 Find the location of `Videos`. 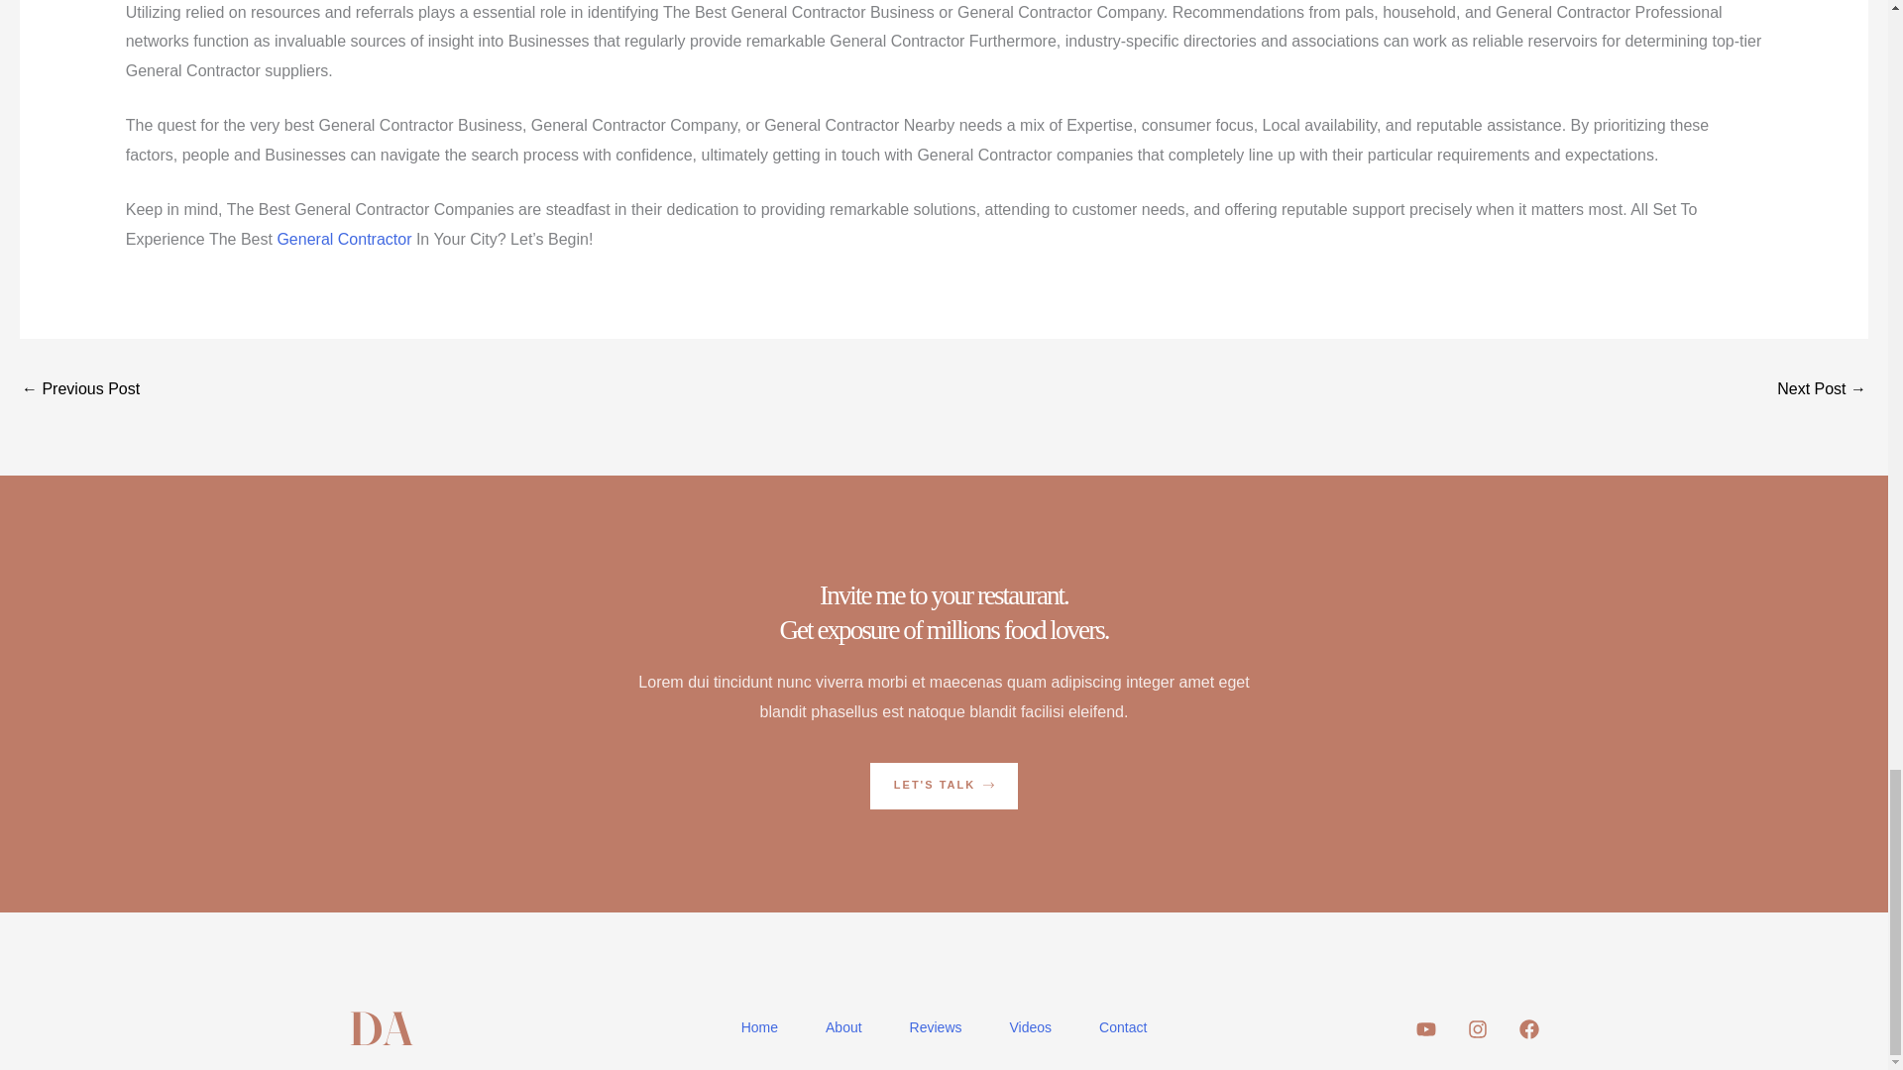

Videos is located at coordinates (1031, 1027).